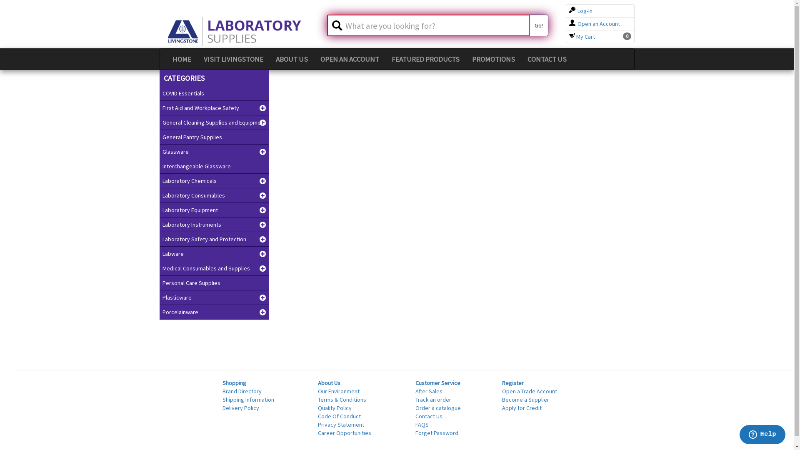 The width and height of the screenshot is (800, 450). Describe the element at coordinates (214, 181) in the screenshot. I see `Laboratory Chemicals` at that location.